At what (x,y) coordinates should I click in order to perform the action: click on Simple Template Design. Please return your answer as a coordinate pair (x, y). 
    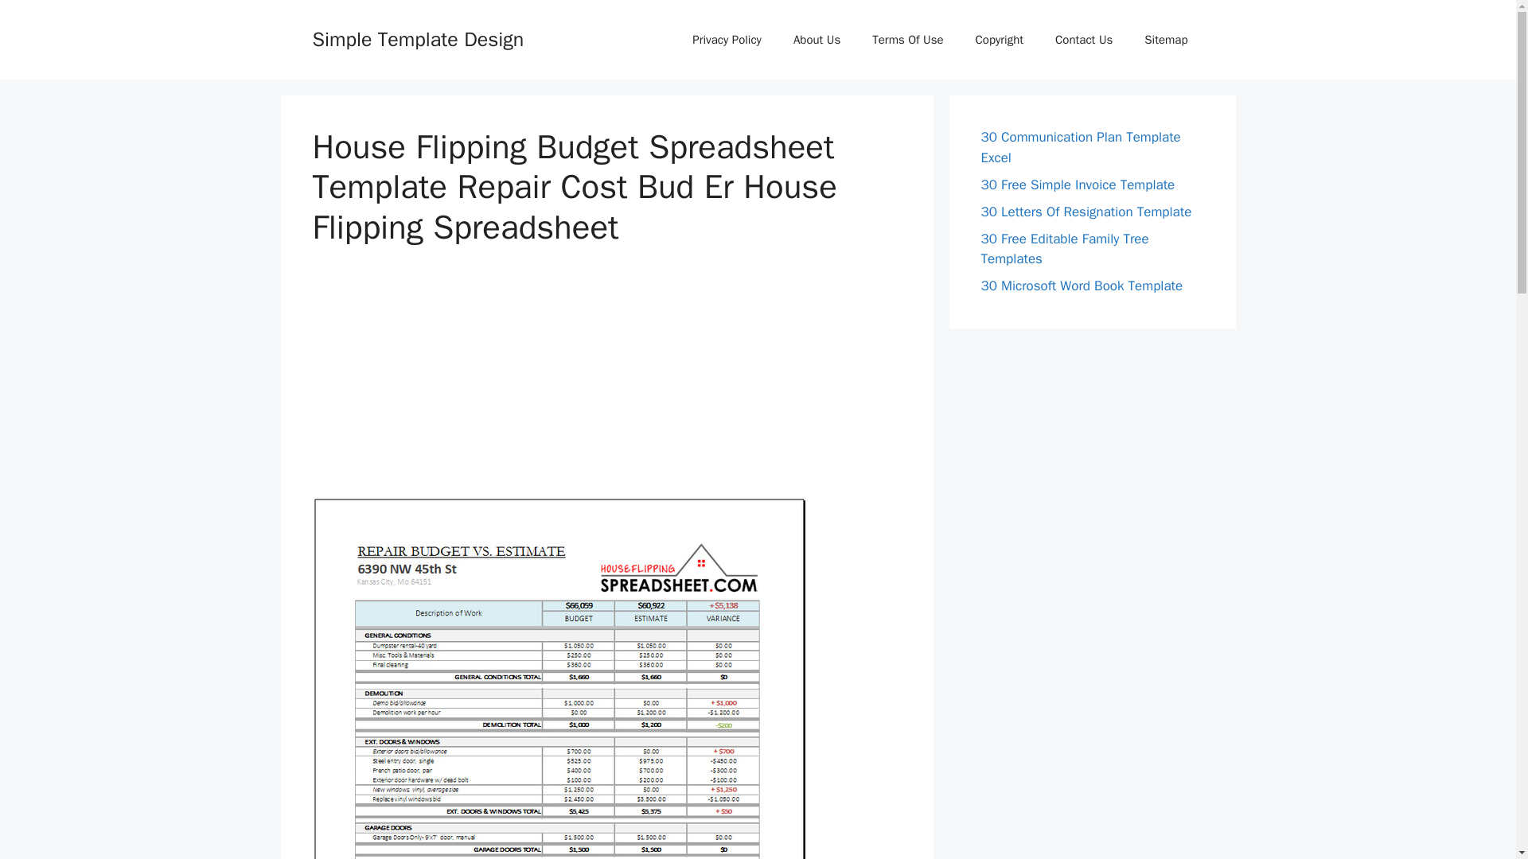
    Looking at the image, I should click on (417, 38).